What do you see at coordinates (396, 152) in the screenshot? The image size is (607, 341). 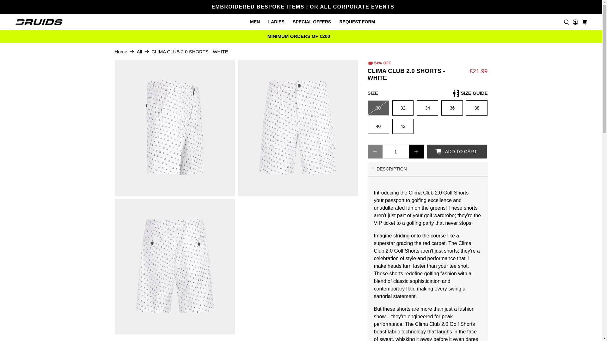 I see `1` at bounding box center [396, 152].